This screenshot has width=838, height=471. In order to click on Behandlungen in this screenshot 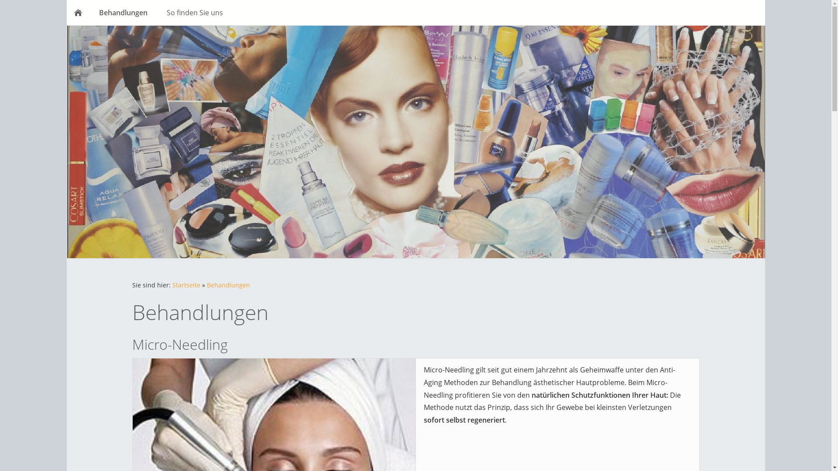, I will do `click(123, 13)`.